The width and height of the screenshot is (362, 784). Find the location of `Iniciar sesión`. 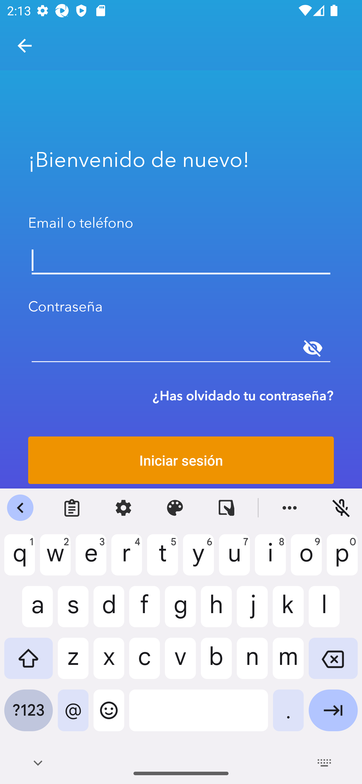

Iniciar sesión is located at coordinates (181, 460).